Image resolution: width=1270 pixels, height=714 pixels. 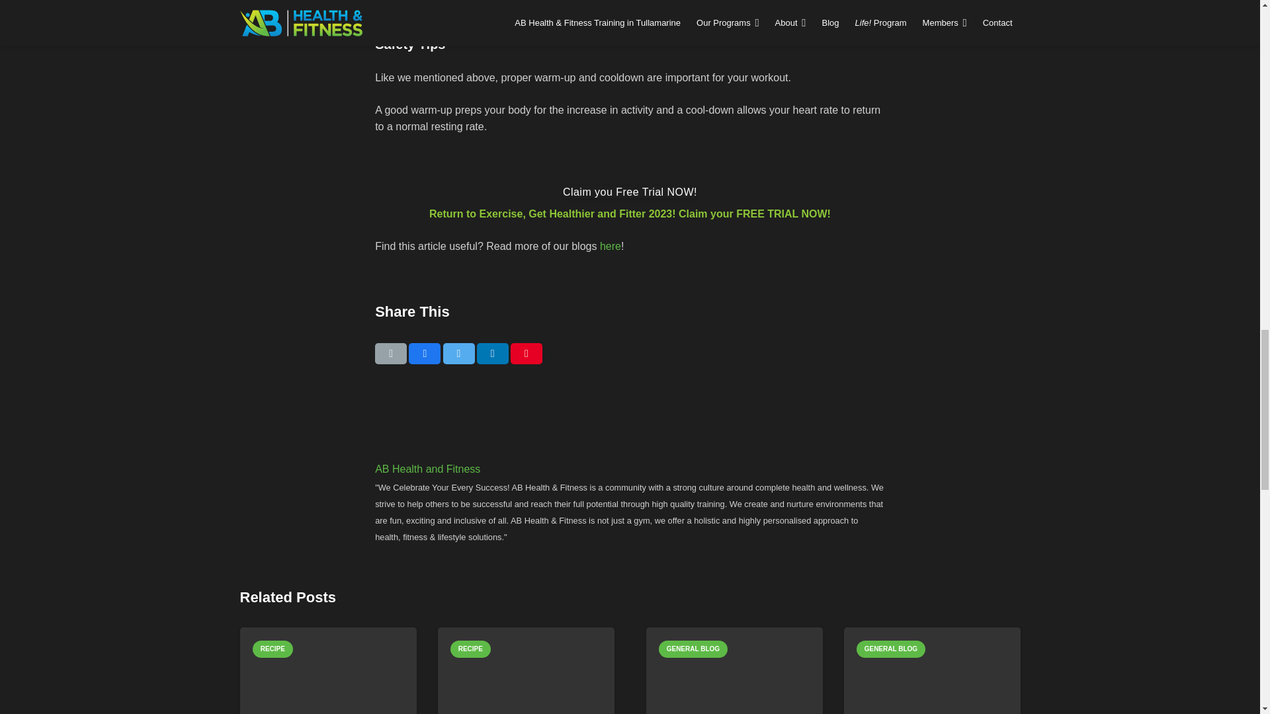 I want to click on Claim you Free Trial NOW!, so click(x=630, y=192).